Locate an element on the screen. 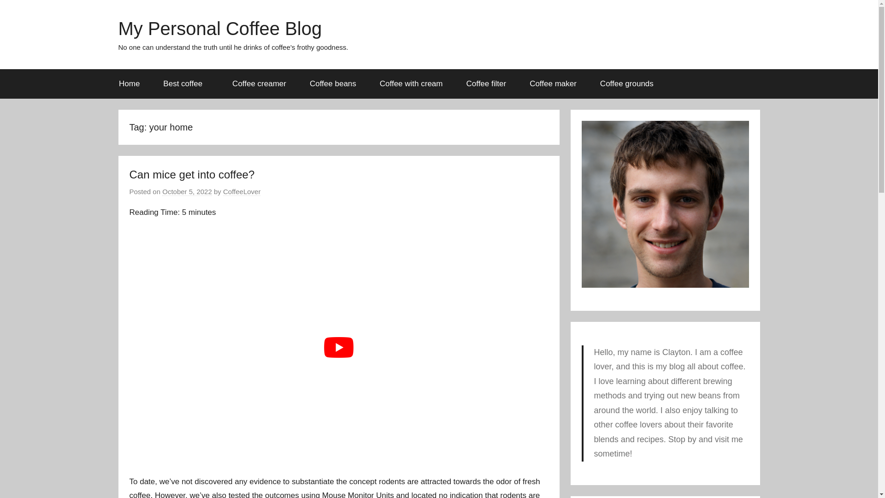  Coffee creamer is located at coordinates (259, 84).